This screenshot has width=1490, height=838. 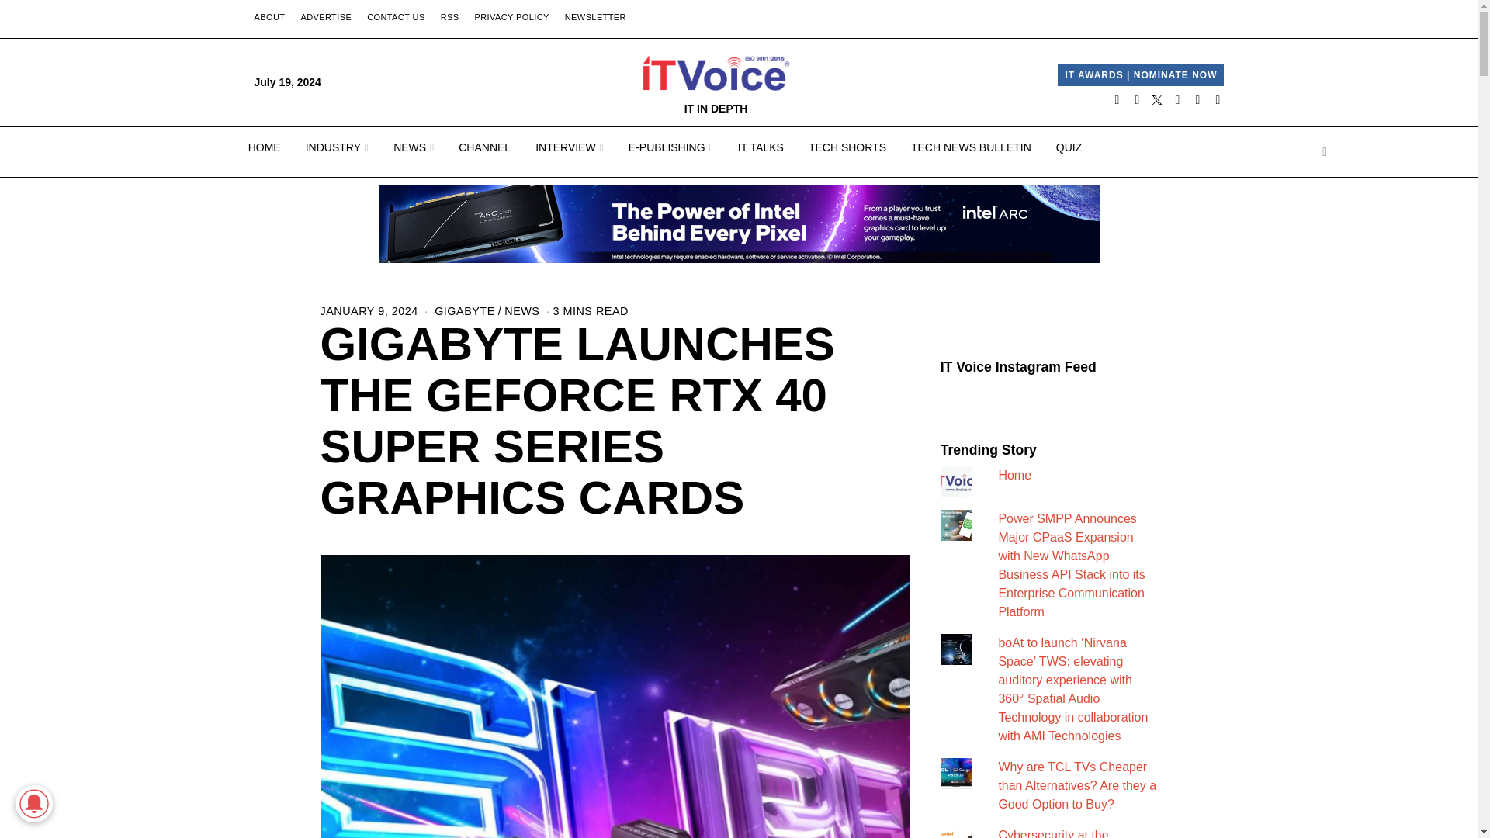 What do you see at coordinates (484, 147) in the screenshot?
I see `CHANNEL` at bounding box center [484, 147].